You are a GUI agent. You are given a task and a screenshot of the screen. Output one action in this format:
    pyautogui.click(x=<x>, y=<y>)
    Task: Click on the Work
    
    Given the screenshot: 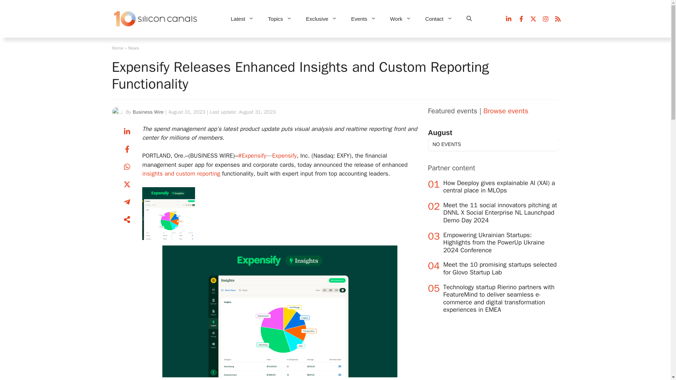 What is the action you would take?
    pyautogui.click(x=401, y=19)
    